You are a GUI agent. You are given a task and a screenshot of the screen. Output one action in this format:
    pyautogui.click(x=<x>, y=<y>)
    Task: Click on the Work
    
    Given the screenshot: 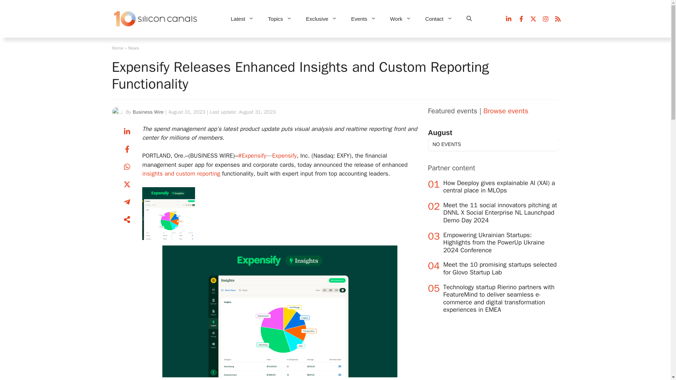 What is the action you would take?
    pyautogui.click(x=401, y=19)
    